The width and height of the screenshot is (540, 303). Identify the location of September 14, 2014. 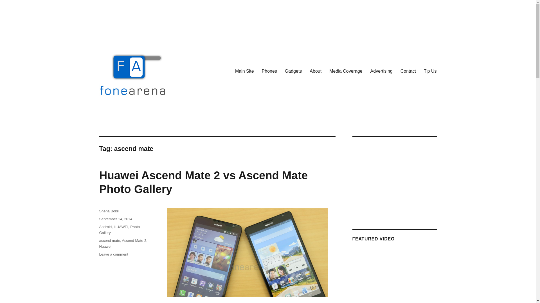
(115, 219).